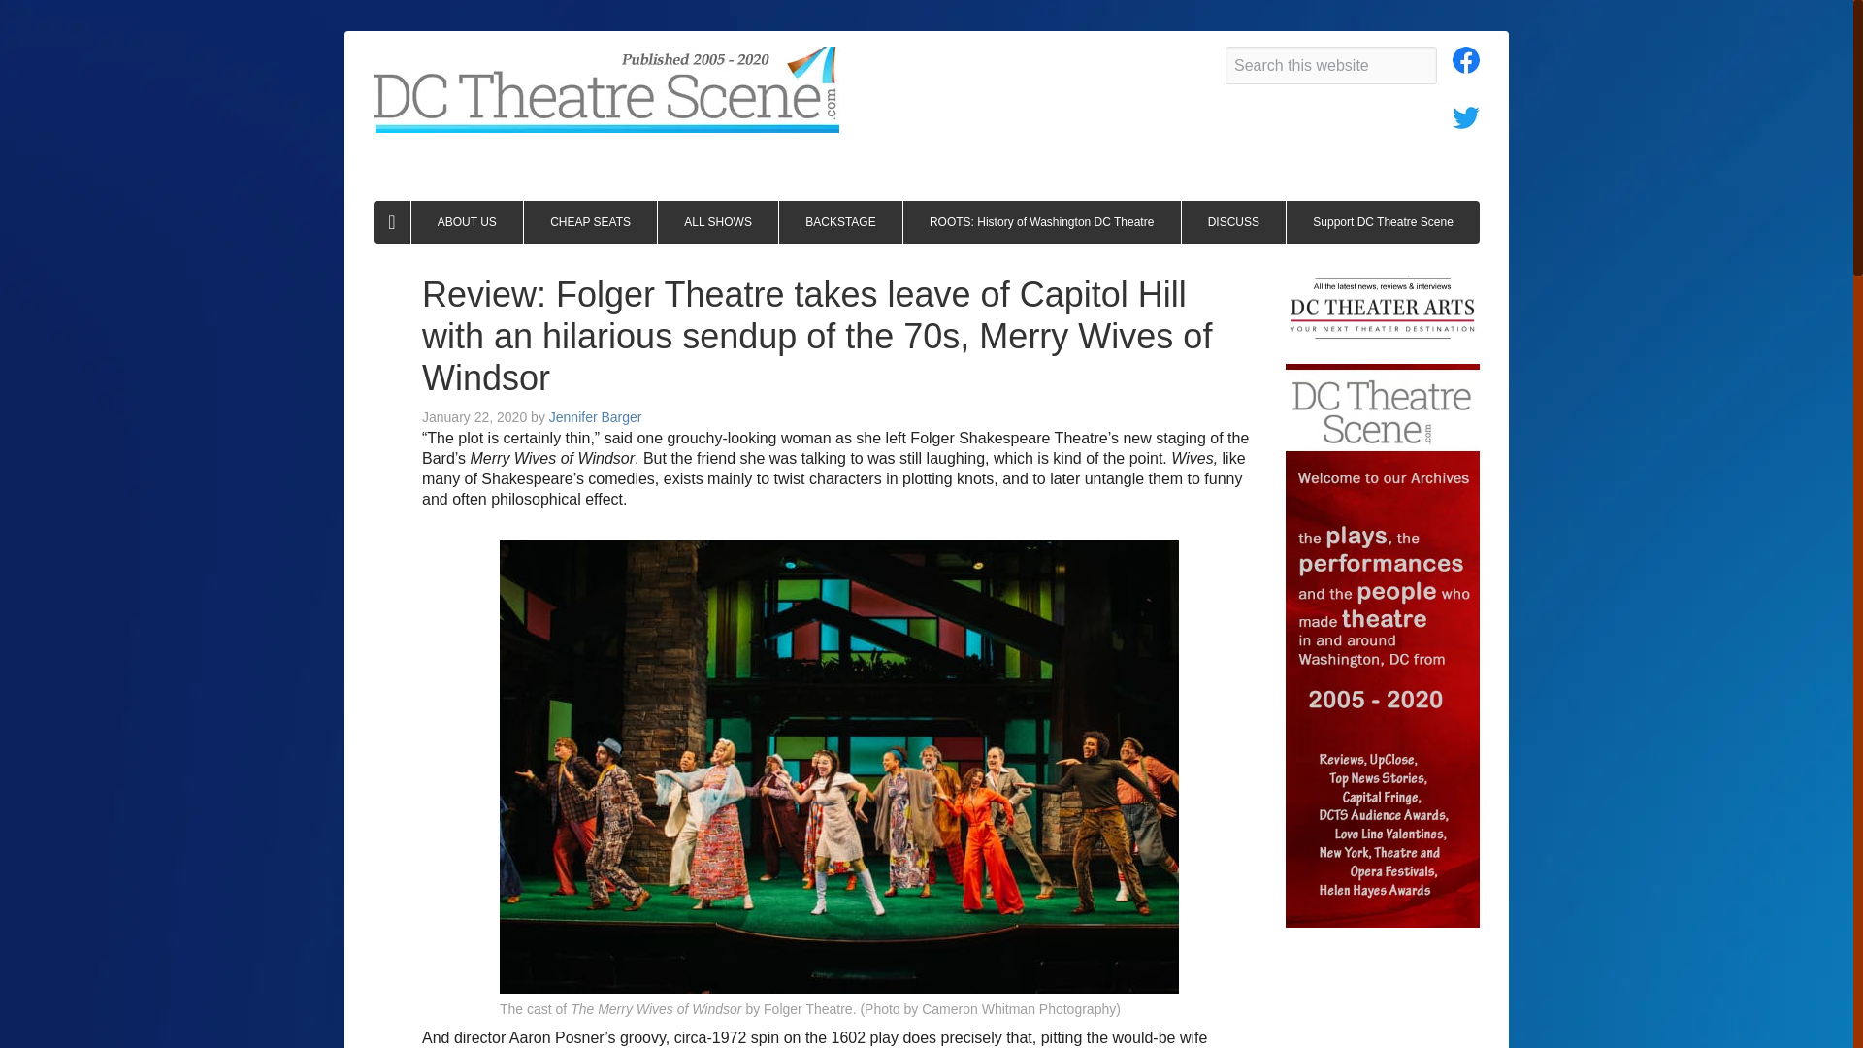 Image resolution: width=1863 pixels, height=1048 pixels. What do you see at coordinates (596, 417) in the screenshot?
I see `Jennifer Barger` at bounding box center [596, 417].